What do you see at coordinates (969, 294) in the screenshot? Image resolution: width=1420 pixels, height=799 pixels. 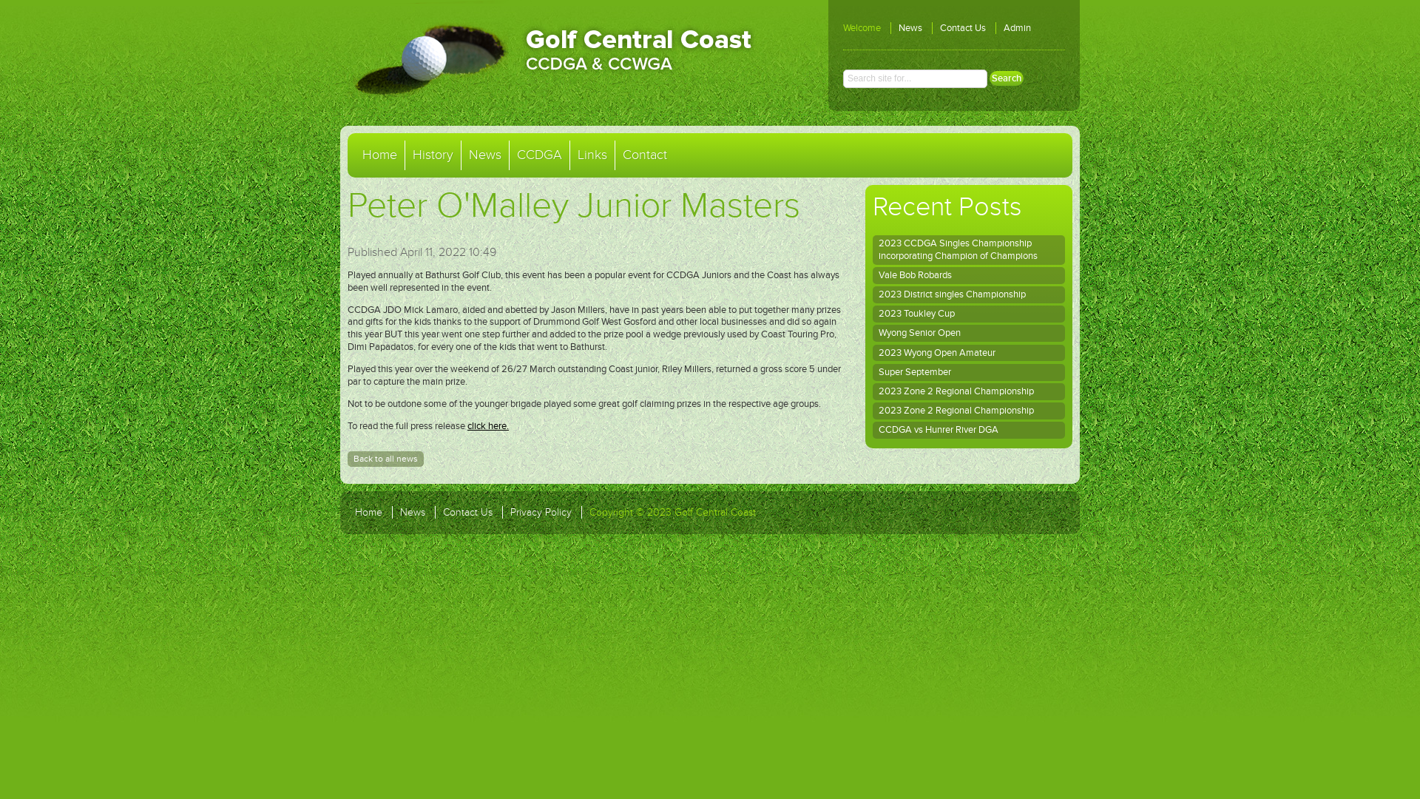 I see `2023 District singles Championship` at bounding box center [969, 294].